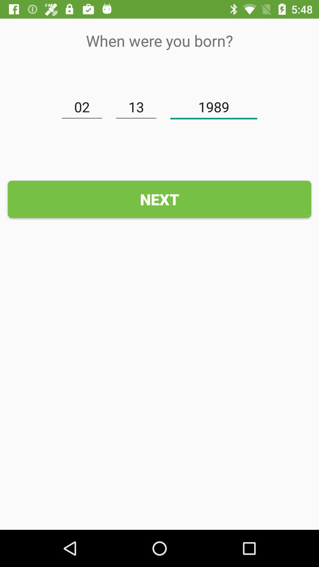 The width and height of the screenshot is (319, 567). Describe the element at coordinates (136, 107) in the screenshot. I see `tap icon next to the 02 item` at that location.